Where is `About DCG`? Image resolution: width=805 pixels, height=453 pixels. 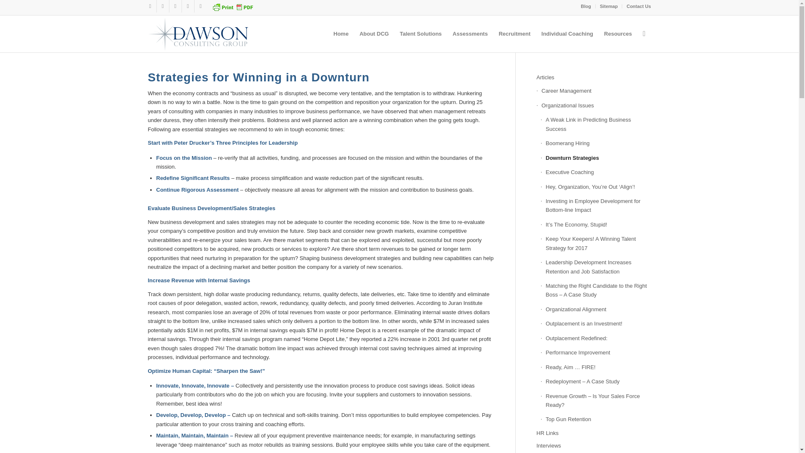
About DCG is located at coordinates (374, 34).